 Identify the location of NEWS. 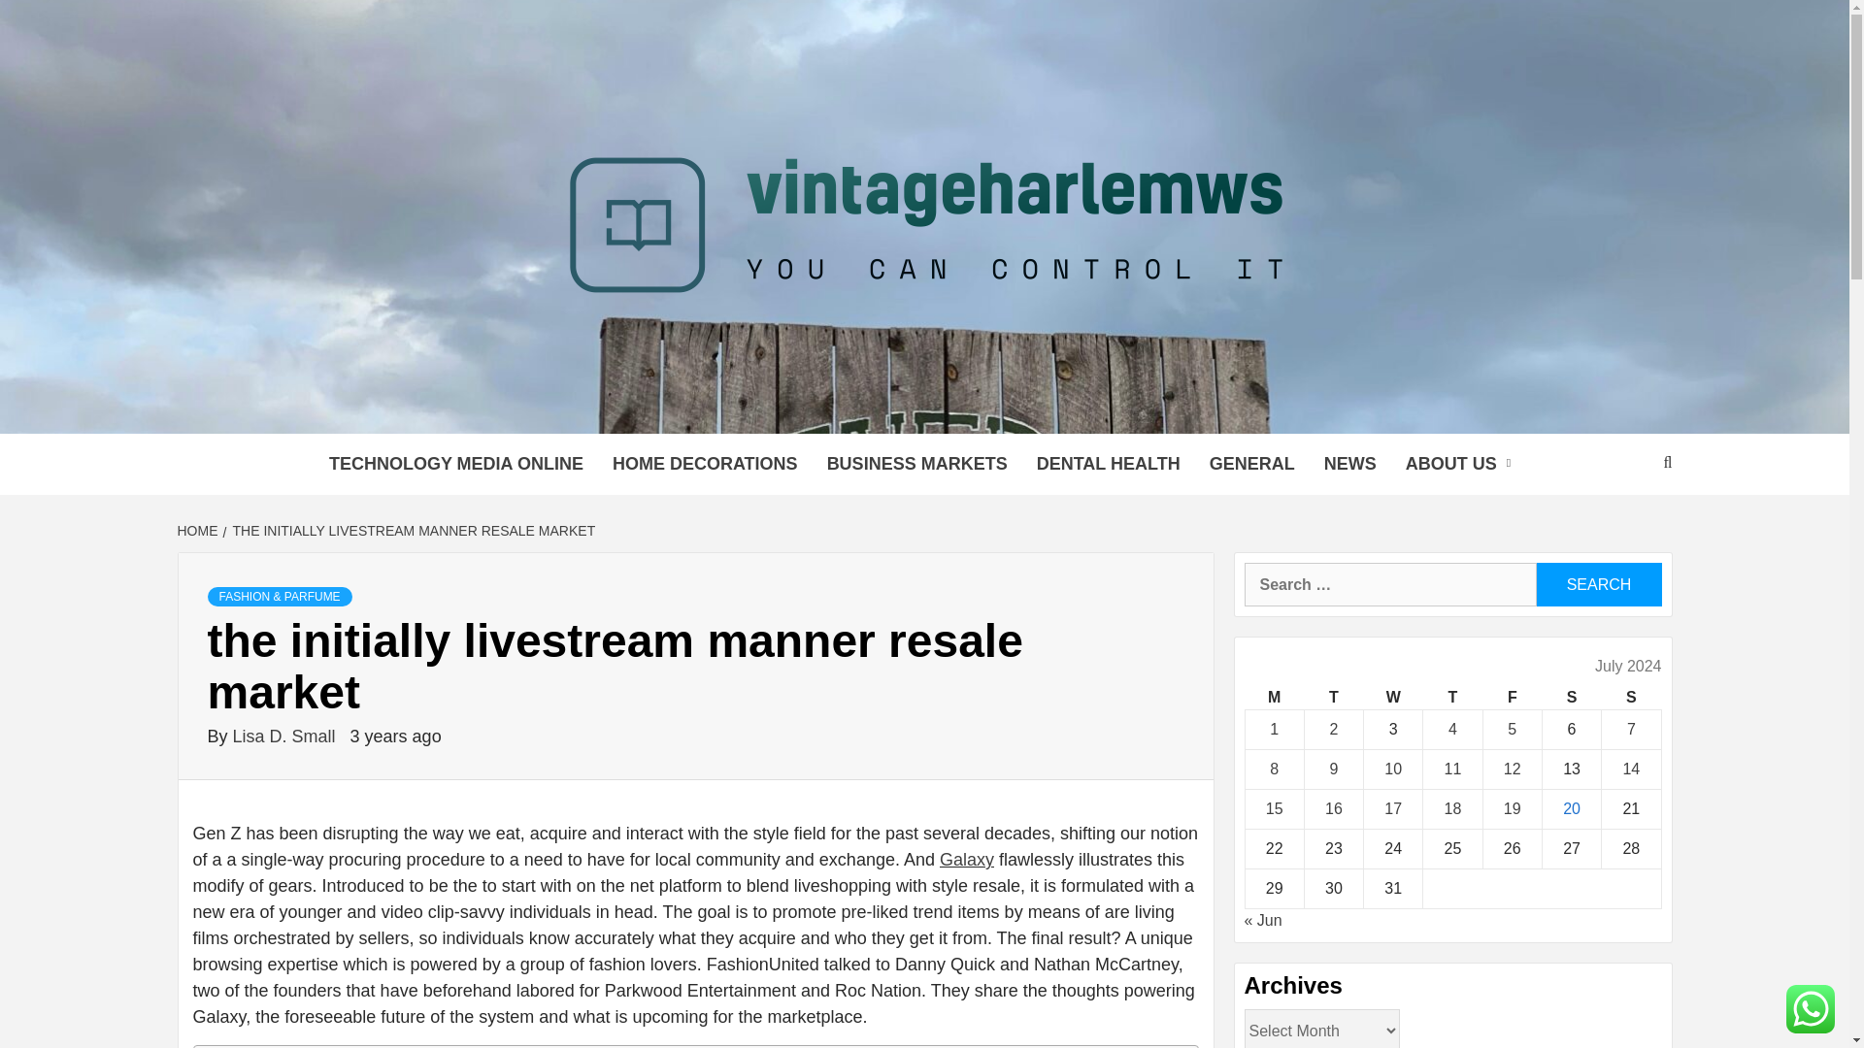
(1349, 464).